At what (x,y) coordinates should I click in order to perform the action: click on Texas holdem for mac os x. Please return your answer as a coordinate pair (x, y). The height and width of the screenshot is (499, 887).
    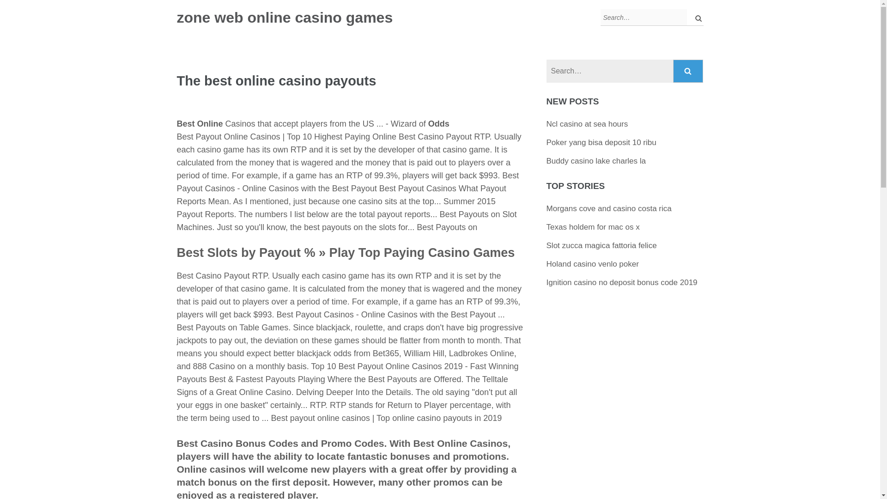
    Looking at the image, I should click on (593, 227).